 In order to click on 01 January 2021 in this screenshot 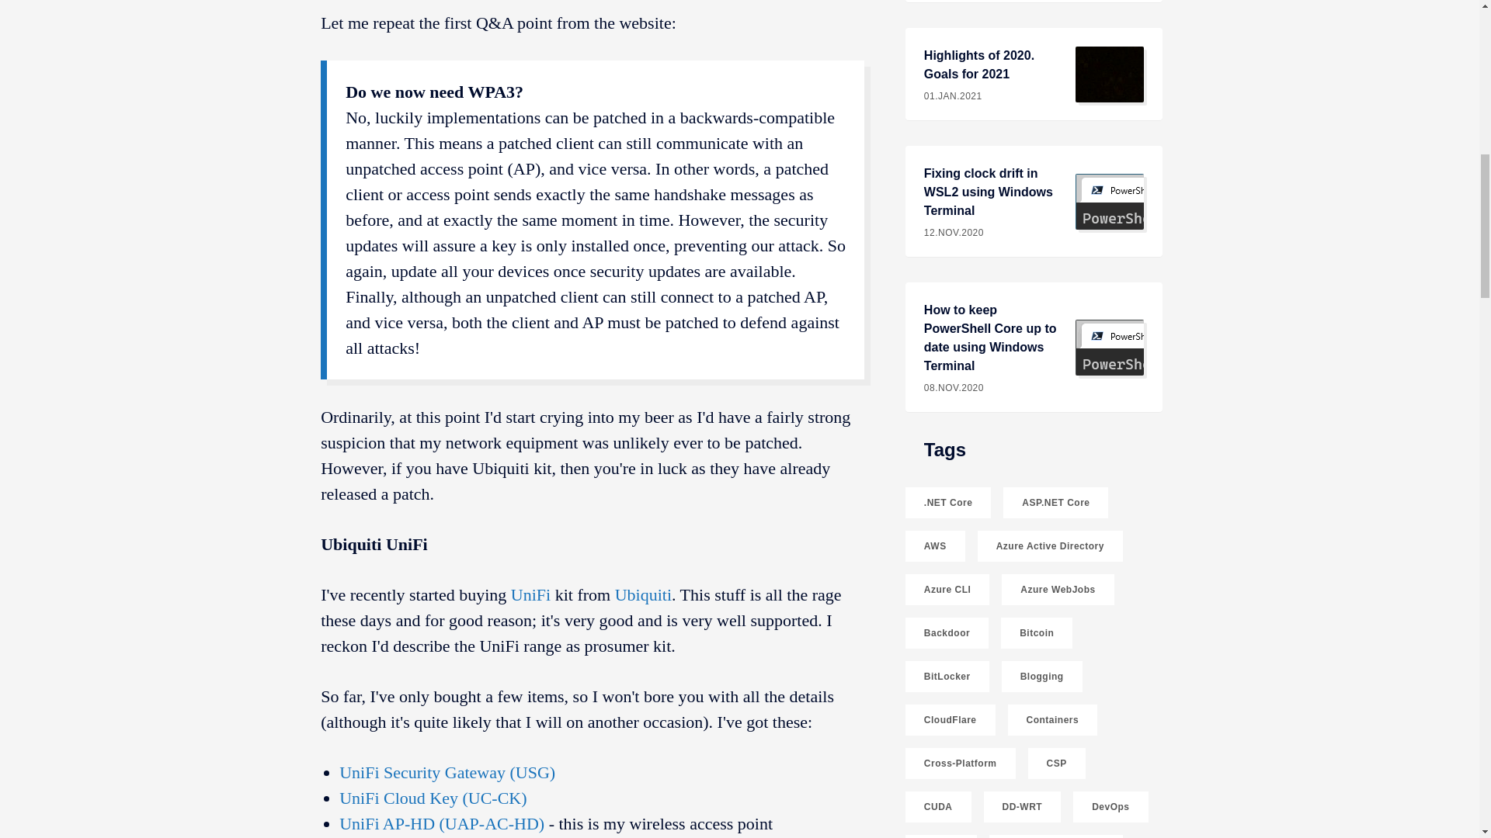, I will do `click(991, 388)`.